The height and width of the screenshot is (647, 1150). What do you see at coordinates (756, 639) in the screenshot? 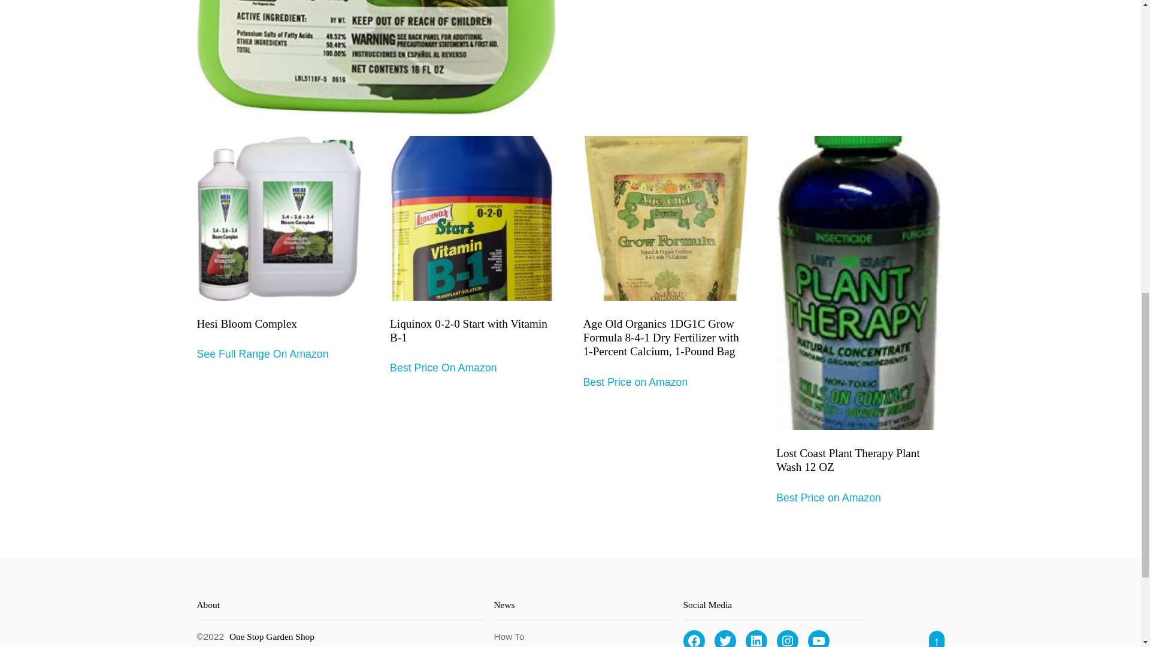
I see `LinkedIn` at bounding box center [756, 639].